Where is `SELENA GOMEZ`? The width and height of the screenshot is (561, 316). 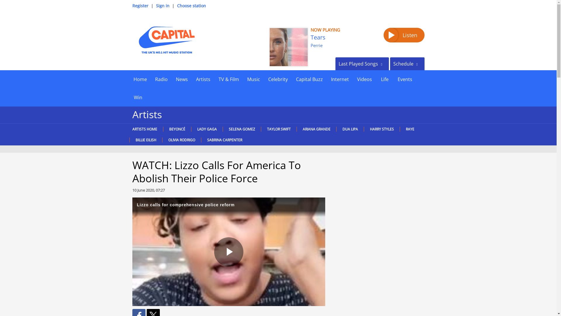 SELENA GOMEZ is located at coordinates (242, 129).